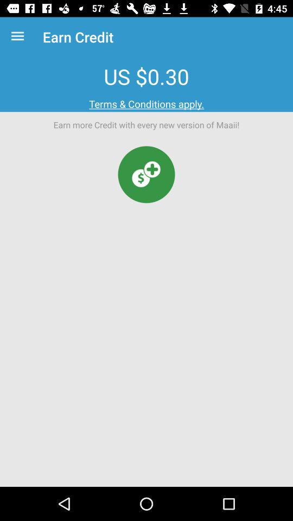 This screenshot has width=293, height=521. I want to click on jump until the terms & conditions apply. item, so click(146, 104).